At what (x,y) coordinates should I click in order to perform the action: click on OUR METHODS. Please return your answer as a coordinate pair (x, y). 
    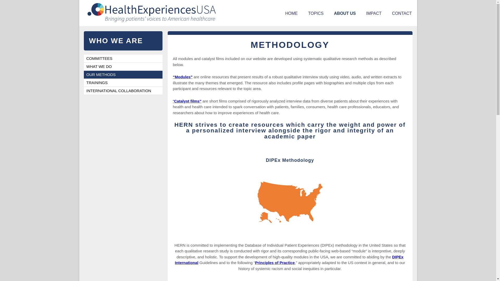
    Looking at the image, I should click on (123, 75).